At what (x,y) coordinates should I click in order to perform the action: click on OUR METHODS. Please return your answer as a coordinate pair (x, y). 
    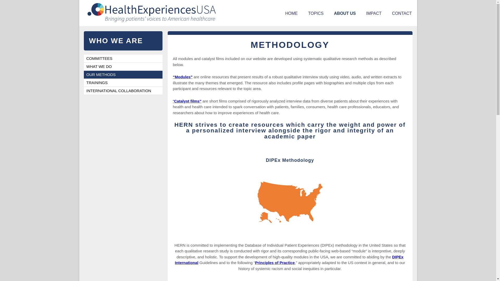
    Looking at the image, I should click on (123, 75).